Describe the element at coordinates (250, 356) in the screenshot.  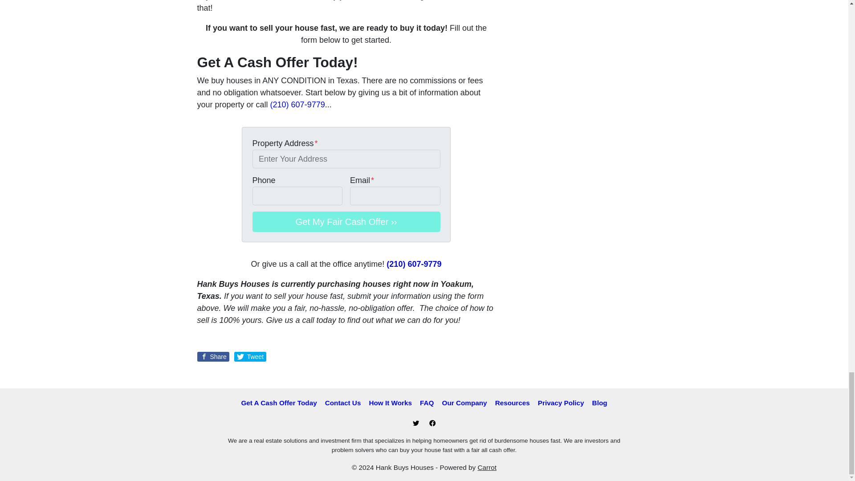
I see `Tweet` at that location.